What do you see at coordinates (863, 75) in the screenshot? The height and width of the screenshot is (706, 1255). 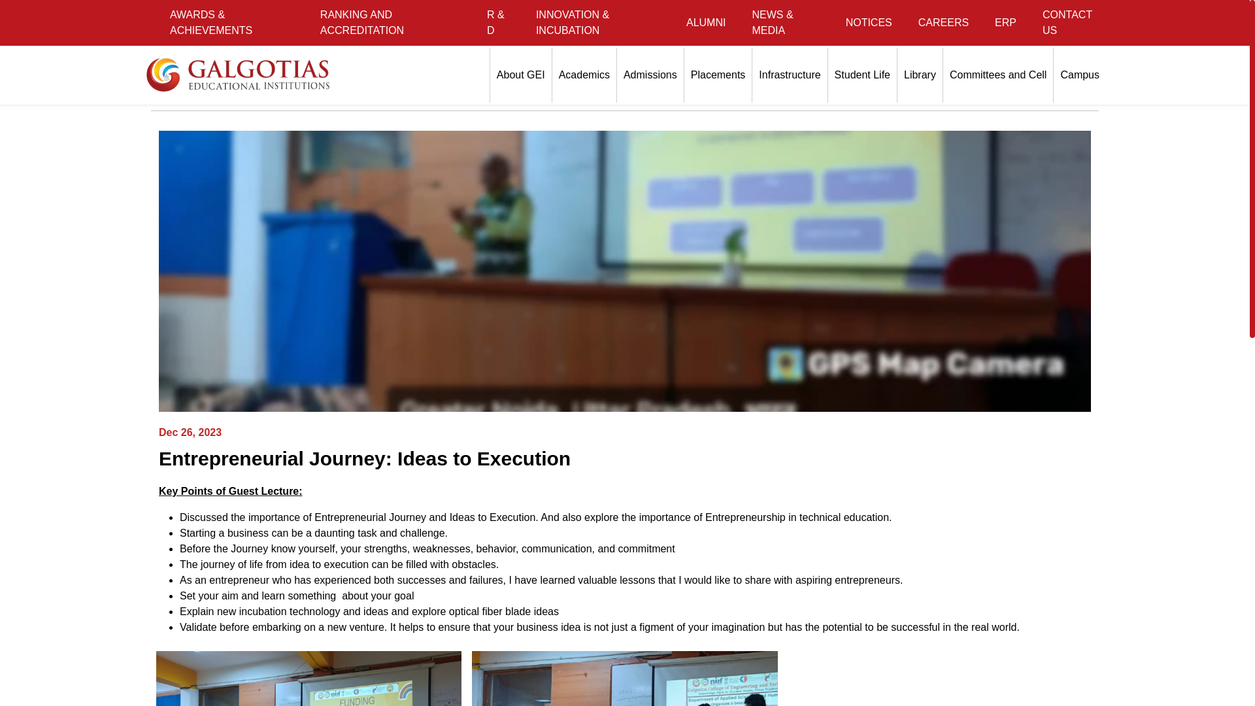 I see `Student Life` at bounding box center [863, 75].